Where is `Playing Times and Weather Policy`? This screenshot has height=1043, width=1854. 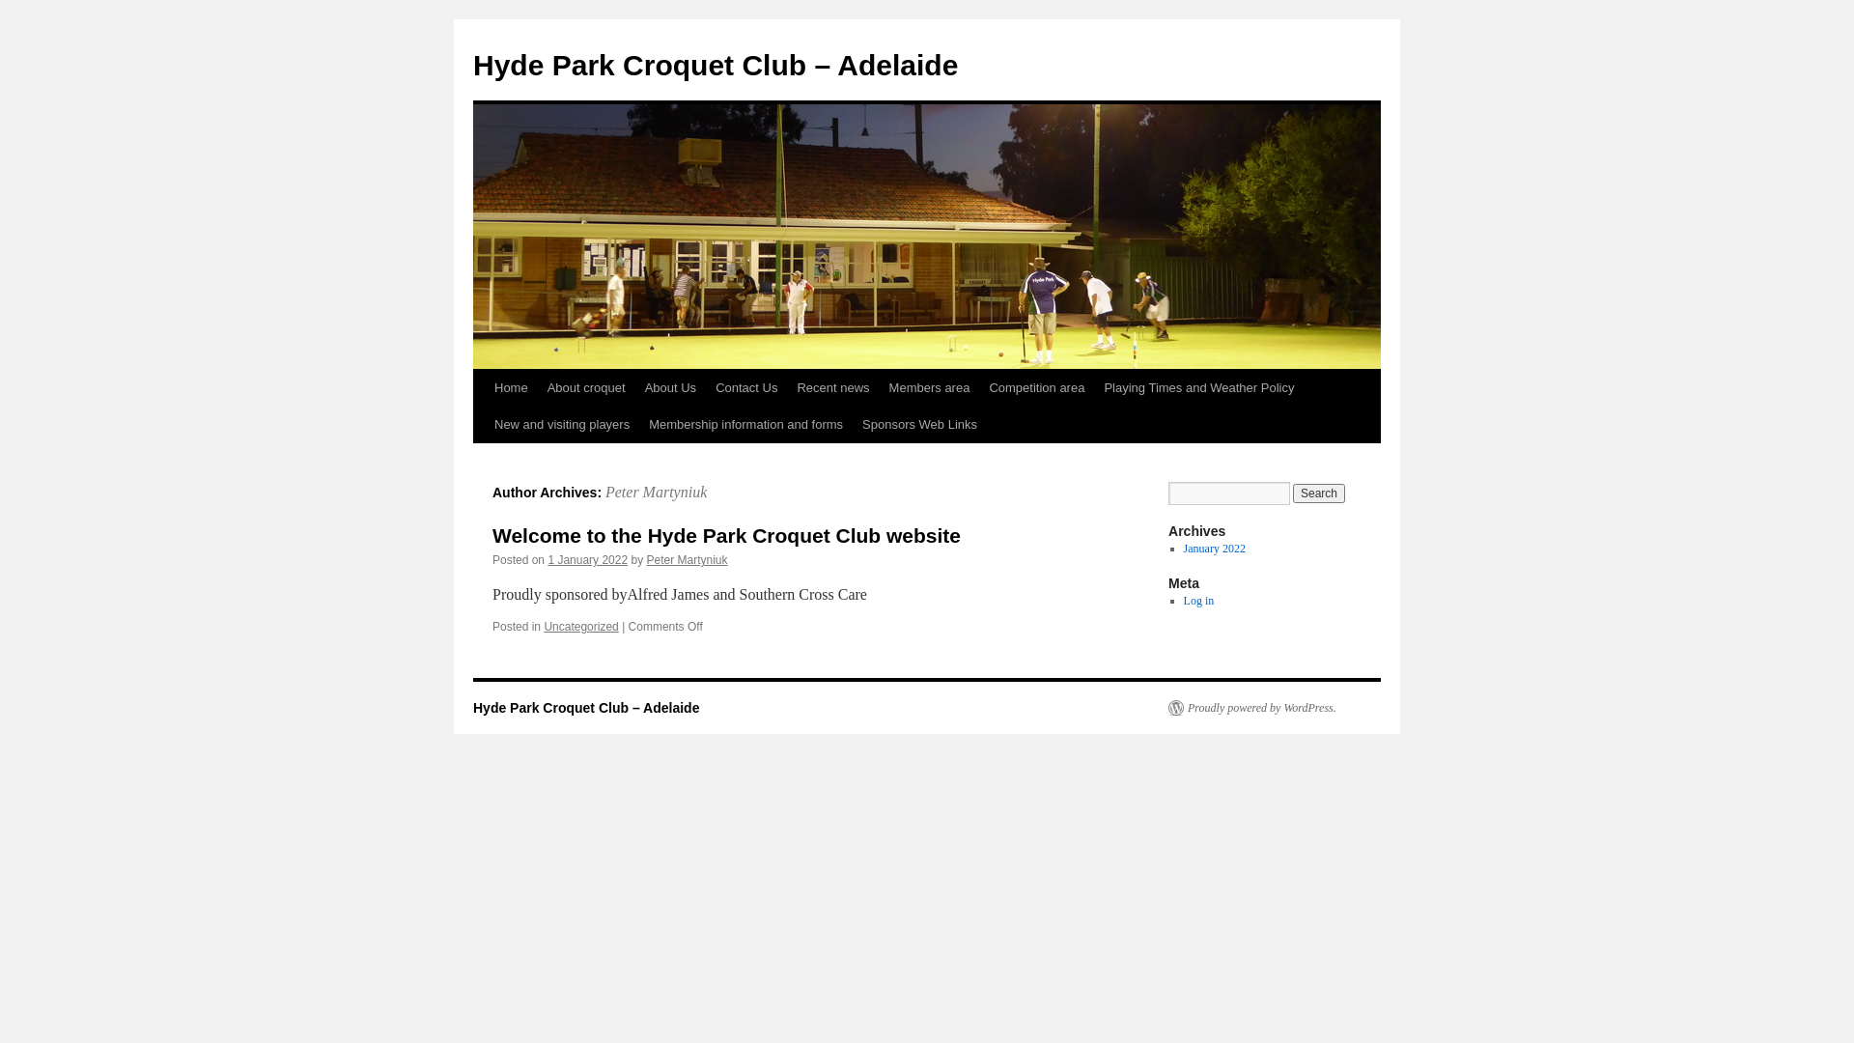 Playing Times and Weather Policy is located at coordinates (1199, 388).